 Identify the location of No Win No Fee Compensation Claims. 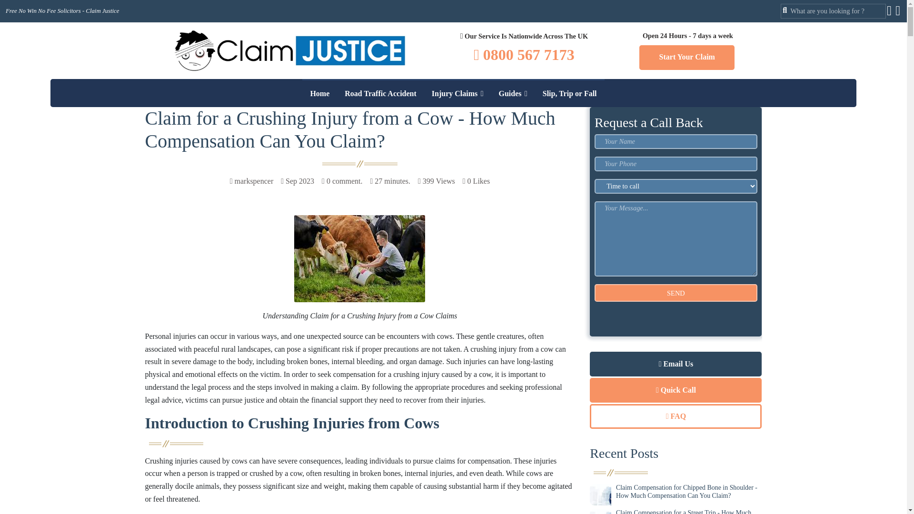
(449, 243).